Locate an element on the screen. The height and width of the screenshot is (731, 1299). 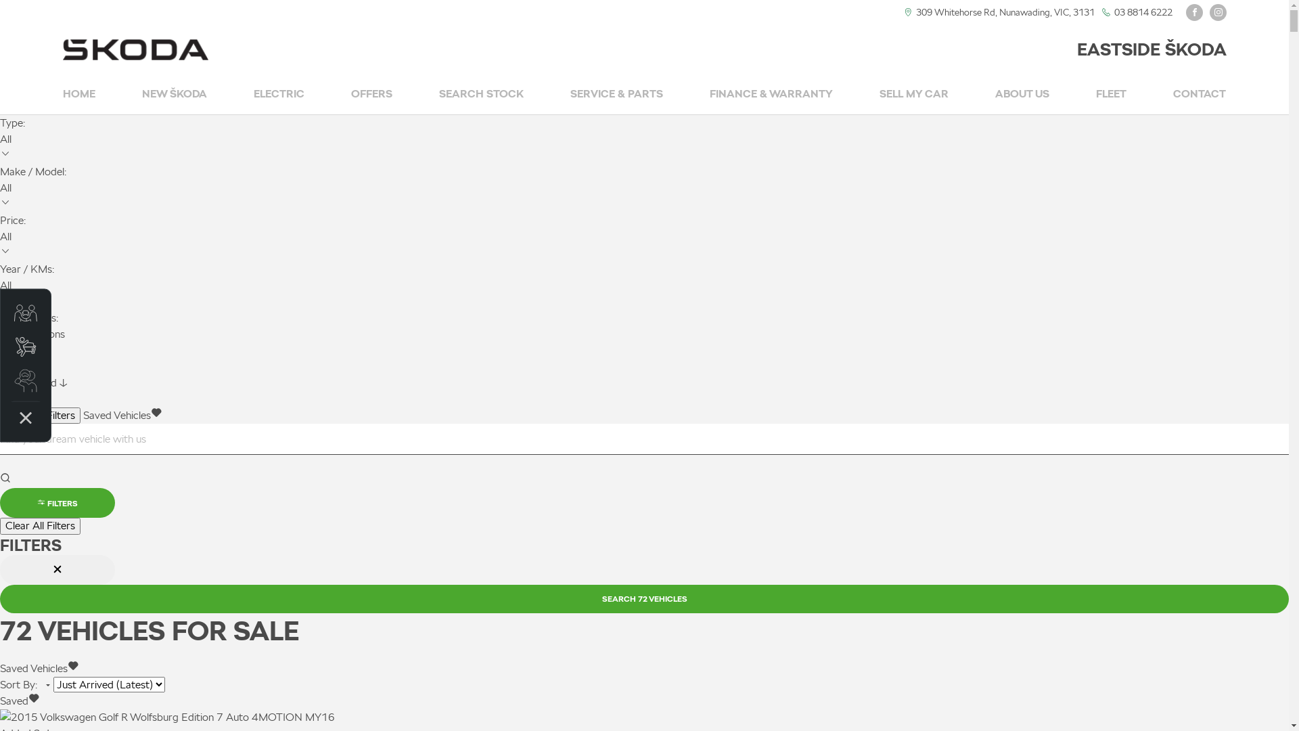
FILTERS is located at coordinates (58, 503).